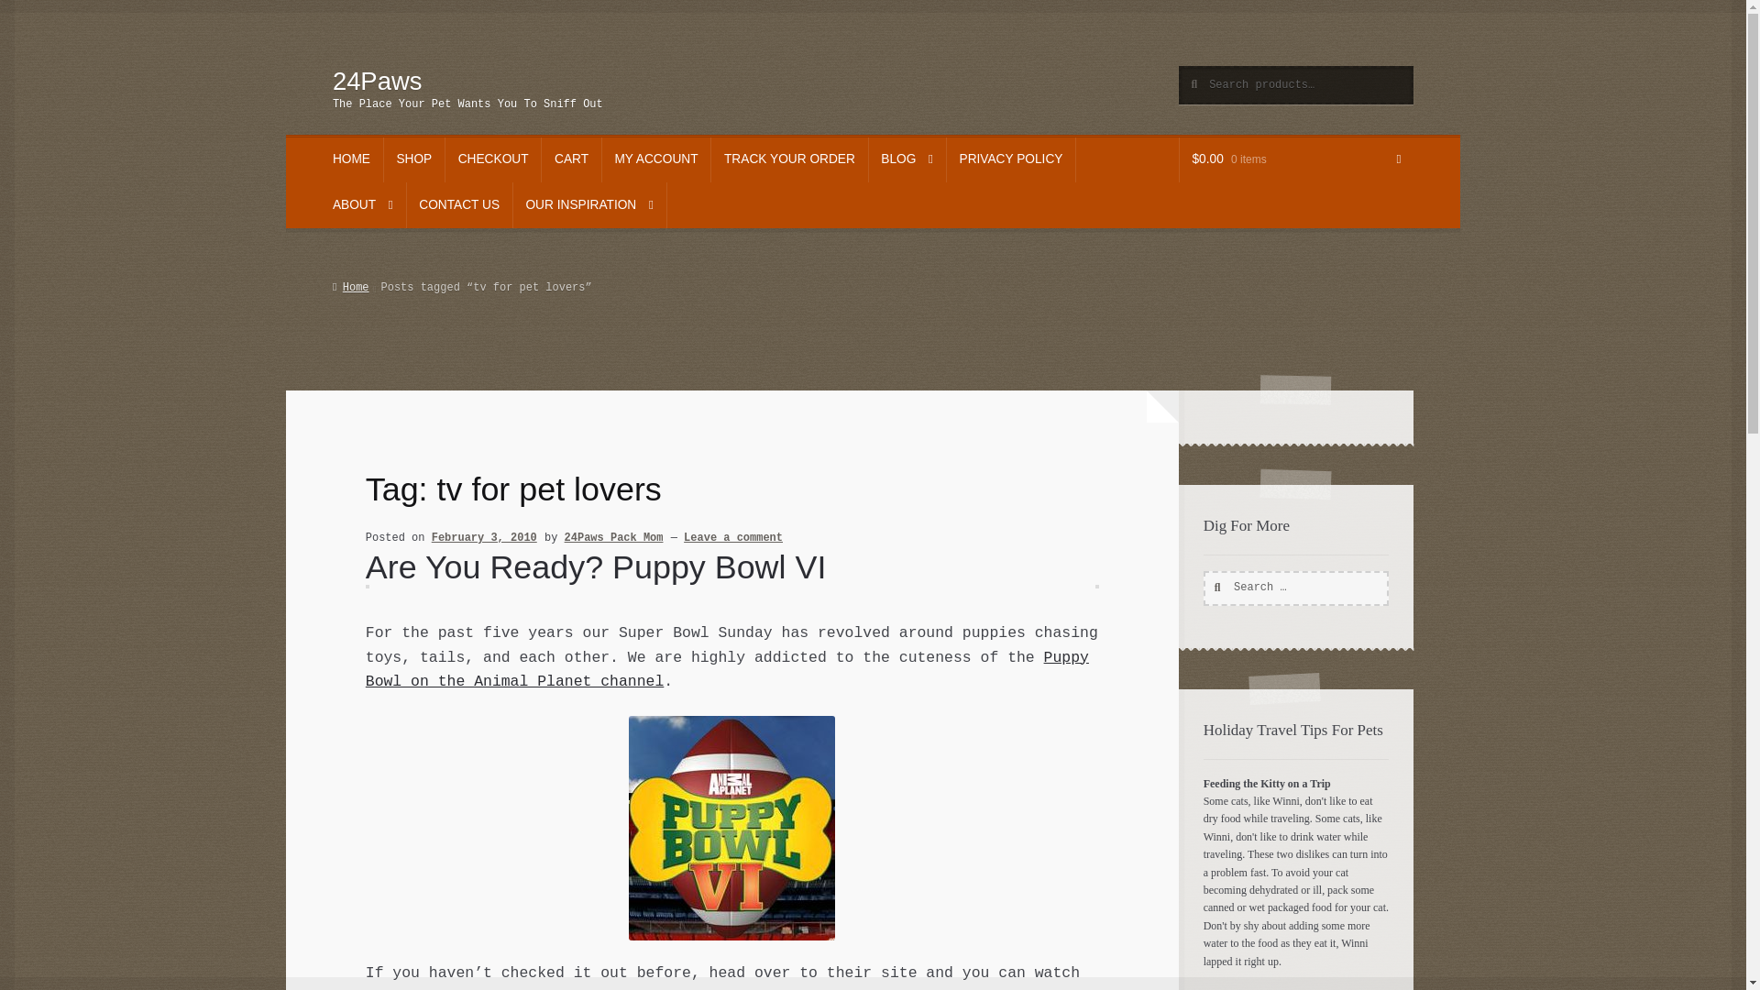 This screenshot has width=1760, height=990. What do you see at coordinates (1296, 159) in the screenshot?
I see `View your shopping cart` at bounding box center [1296, 159].